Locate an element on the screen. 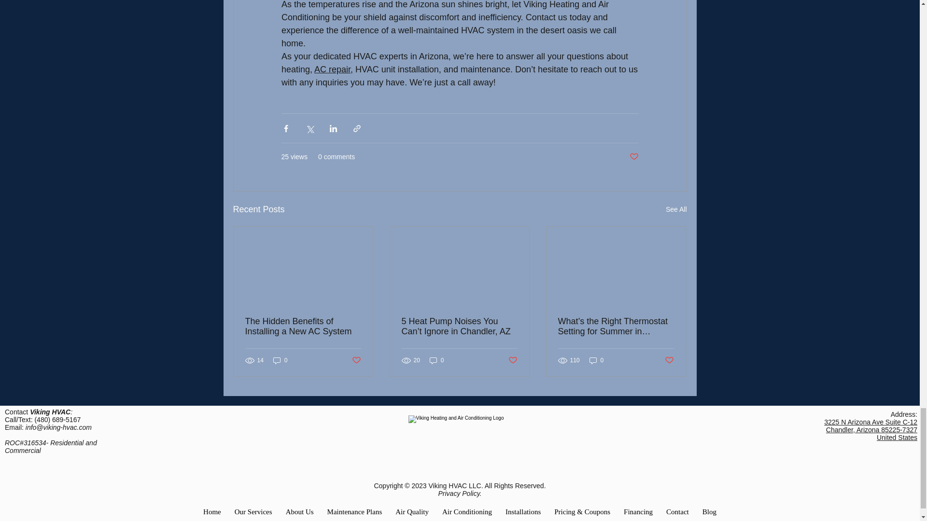 The image size is (927, 521). Post not marked as liked is located at coordinates (513, 360).